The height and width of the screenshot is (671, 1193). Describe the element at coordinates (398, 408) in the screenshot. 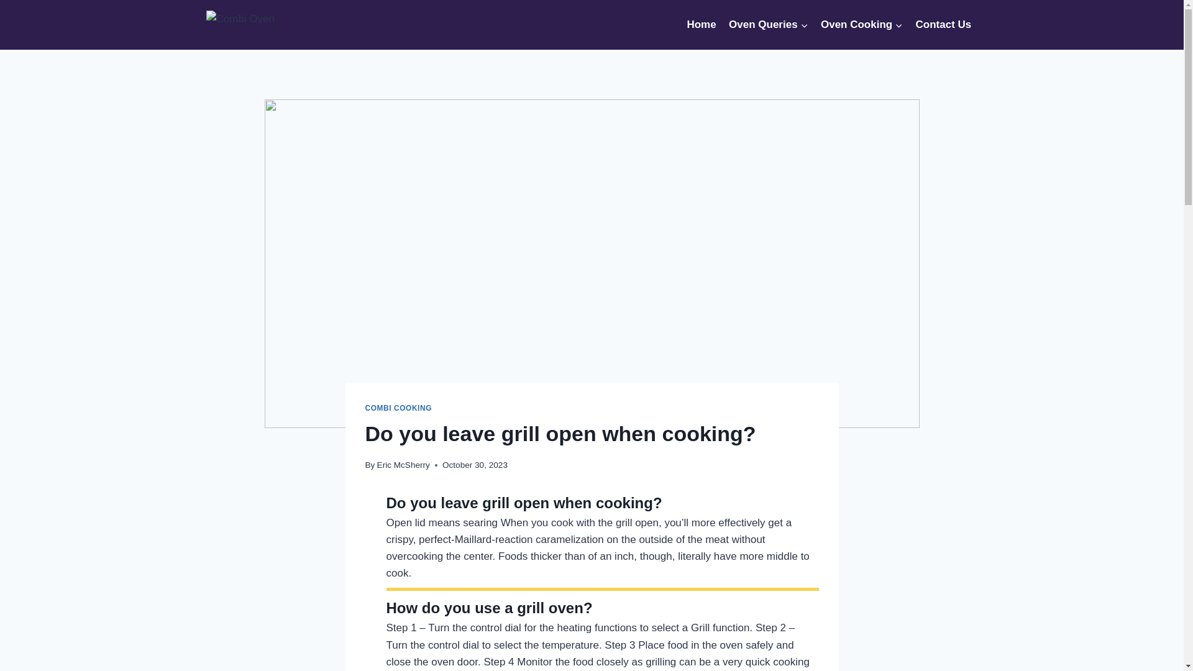

I see `COMBI COOKING` at that location.